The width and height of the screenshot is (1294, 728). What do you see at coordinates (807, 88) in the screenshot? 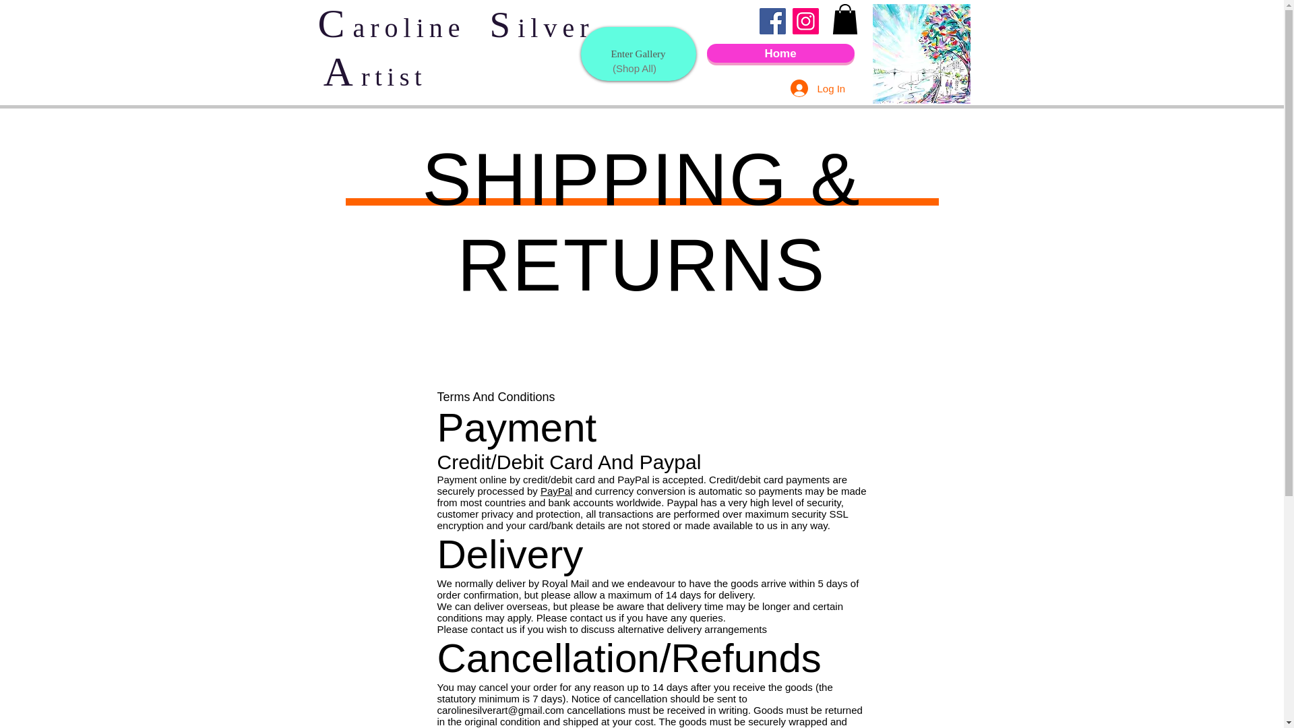
I see `Log In` at bounding box center [807, 88].